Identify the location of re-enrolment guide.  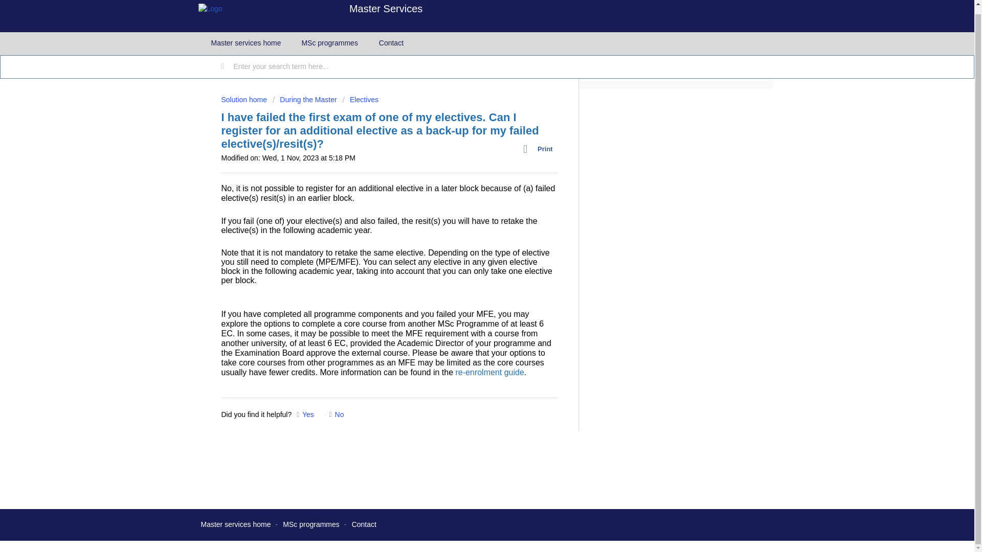
(490, 372).